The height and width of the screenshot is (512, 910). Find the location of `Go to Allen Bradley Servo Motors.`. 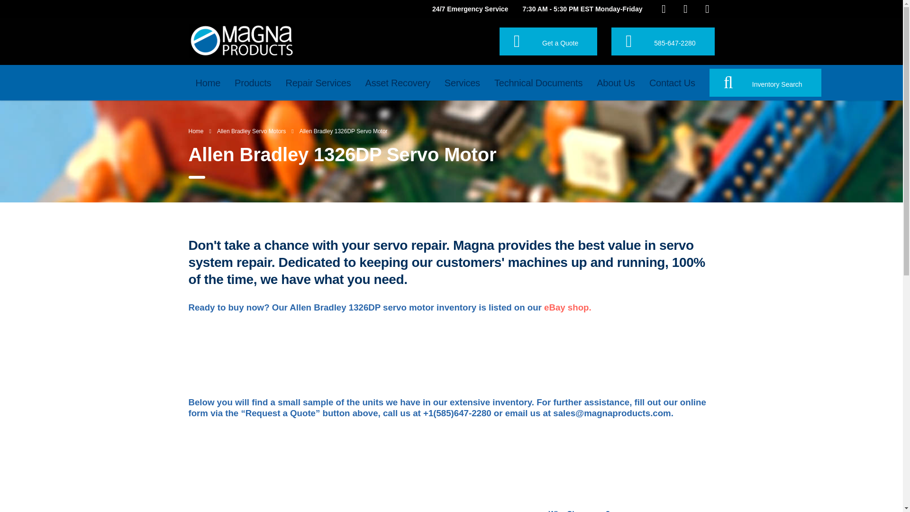

Go to Allen Bradley Servo Motors. is located at coordinates (251, 131).